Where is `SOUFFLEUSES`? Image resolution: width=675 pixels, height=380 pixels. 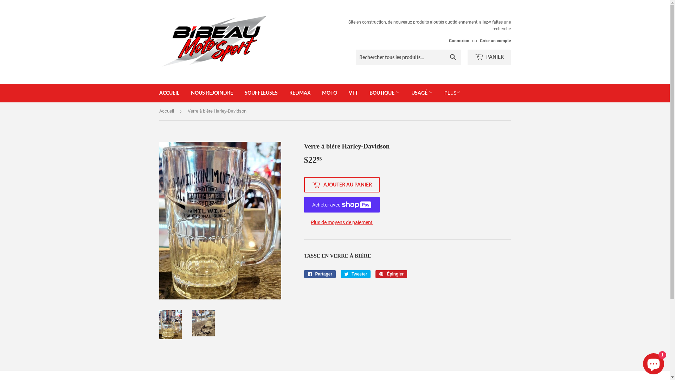 SOUFFLEUSES is located at coordinates (261, 93).